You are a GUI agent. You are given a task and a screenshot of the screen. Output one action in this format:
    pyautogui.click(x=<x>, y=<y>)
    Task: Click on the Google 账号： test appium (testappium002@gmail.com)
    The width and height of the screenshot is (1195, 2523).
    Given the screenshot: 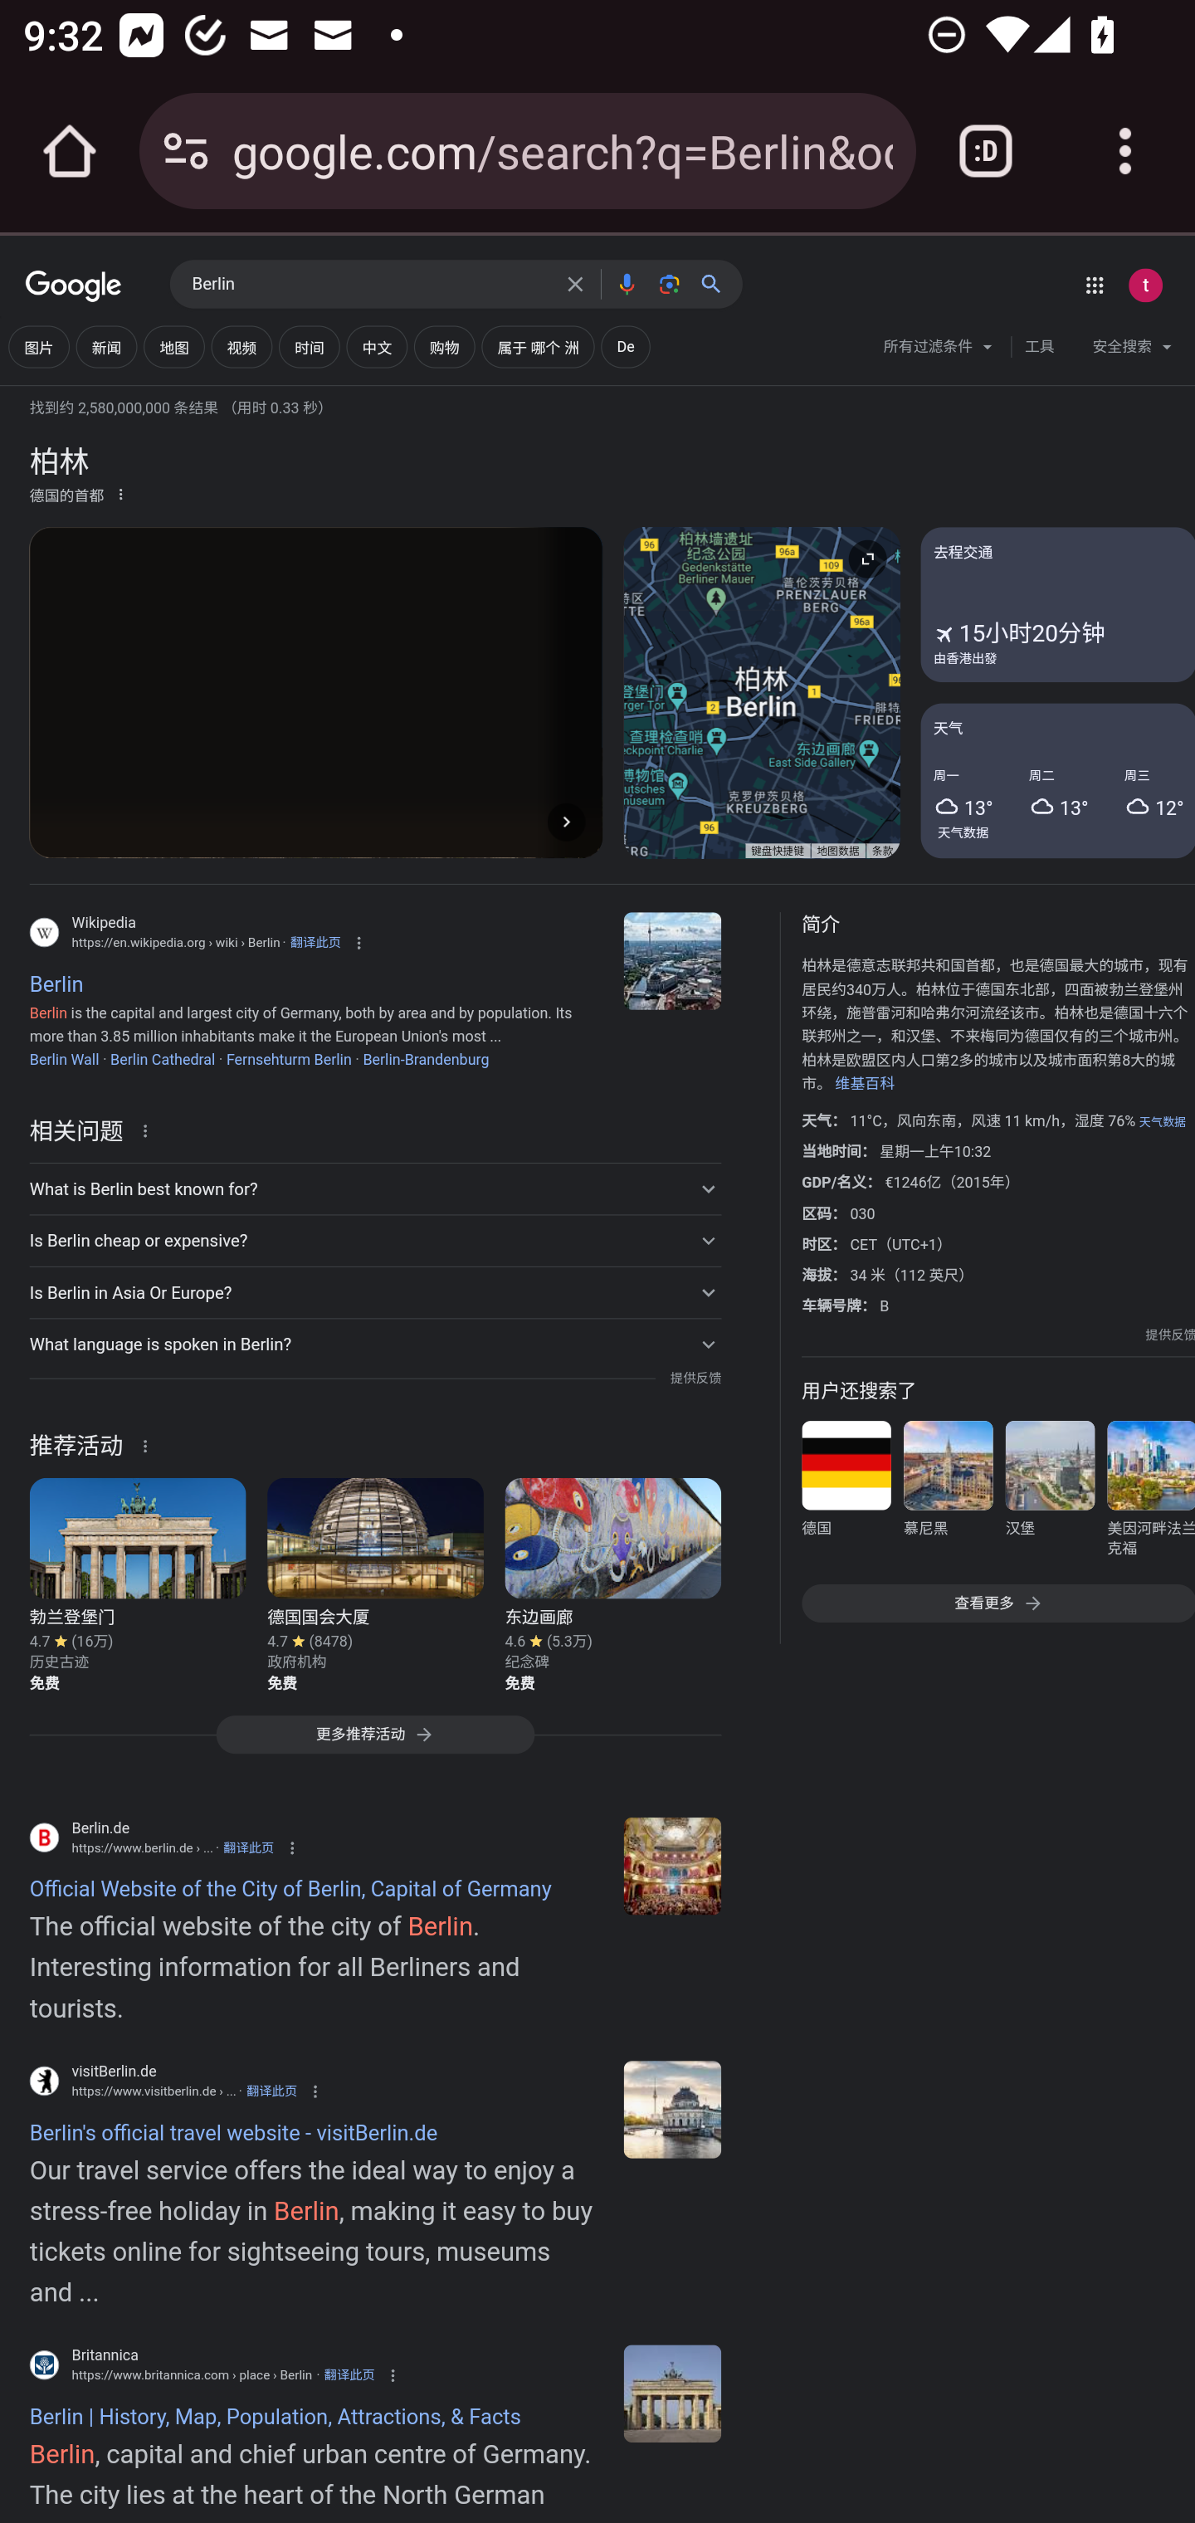 What is the action you would take?
    pyautogui.click(x=1145, y=285)
    